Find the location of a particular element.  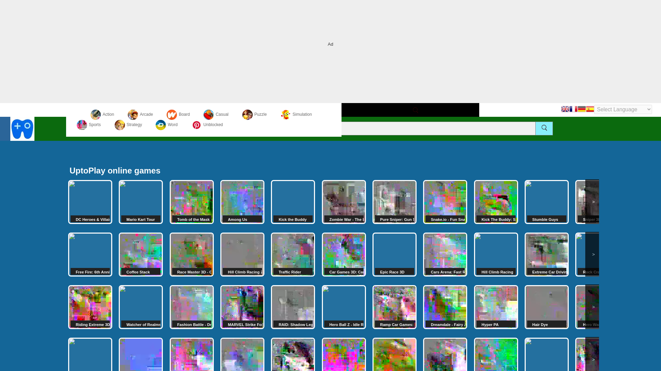

Puzzle games online is located at coordinates (255, 114).